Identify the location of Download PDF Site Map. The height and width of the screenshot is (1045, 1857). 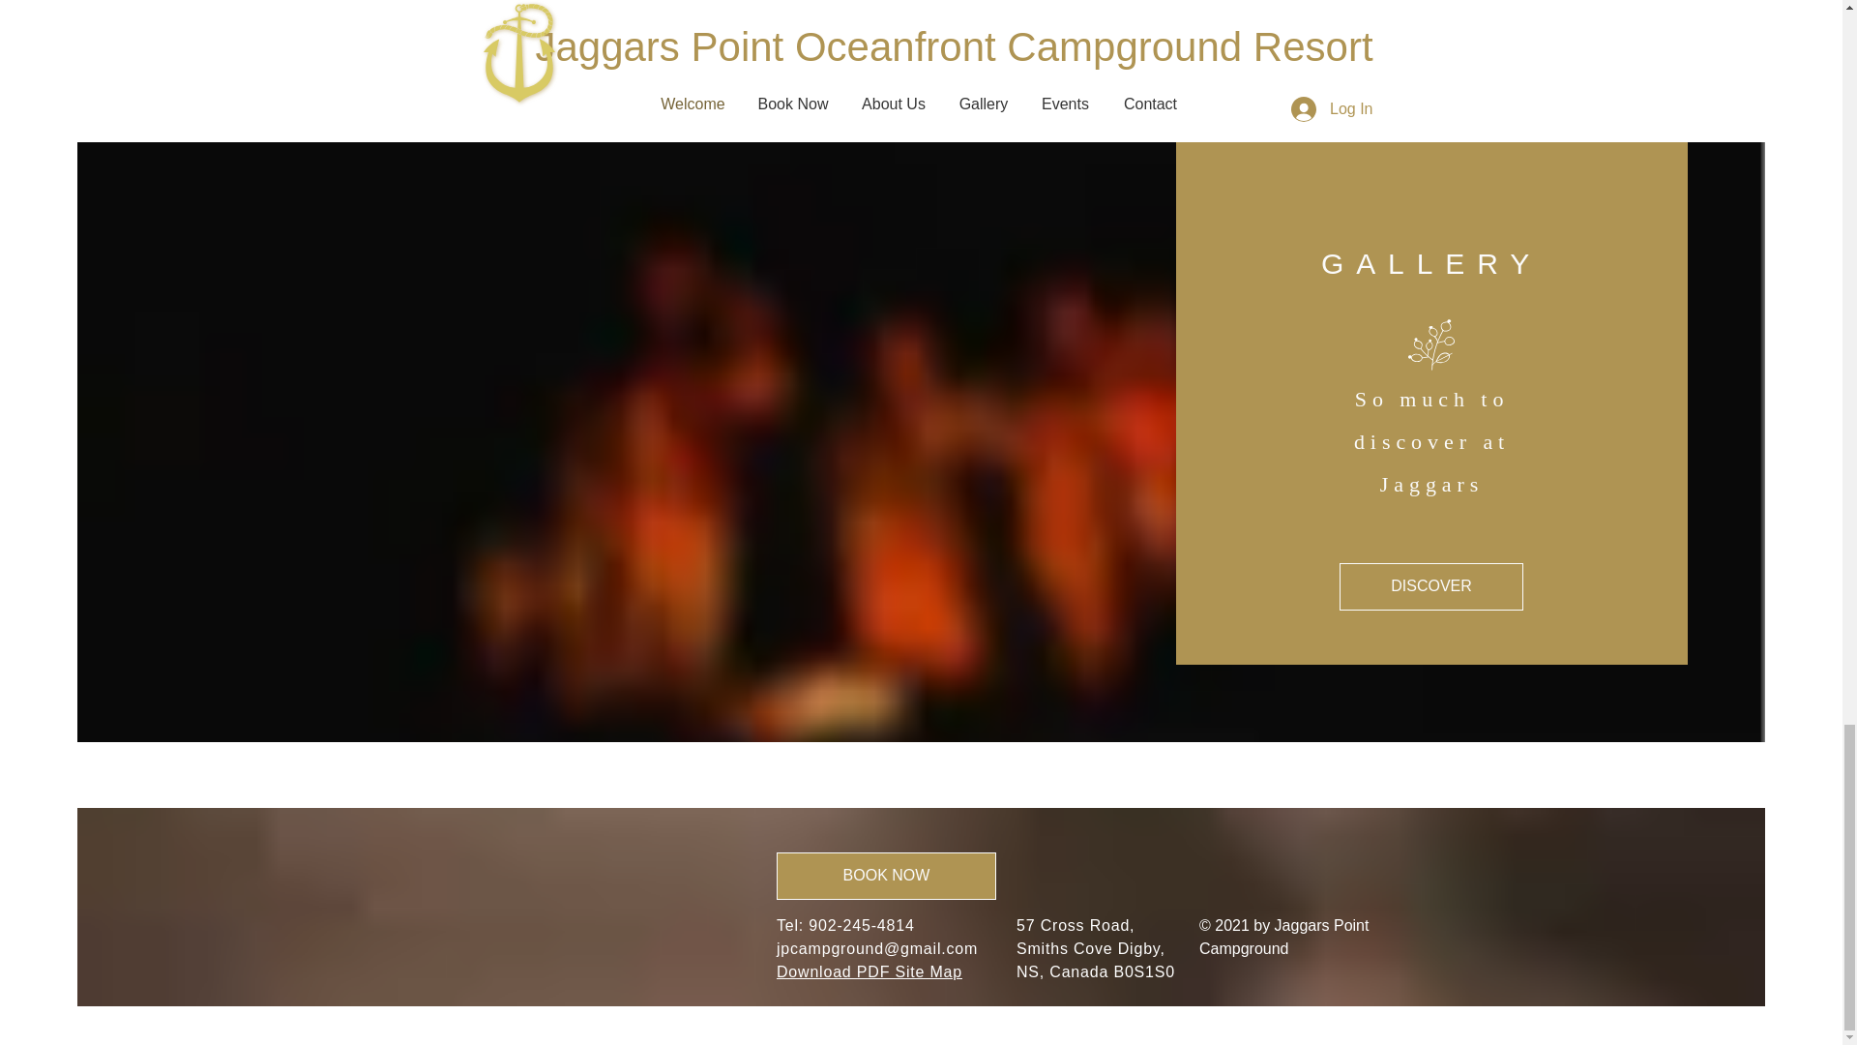
(869, 971).